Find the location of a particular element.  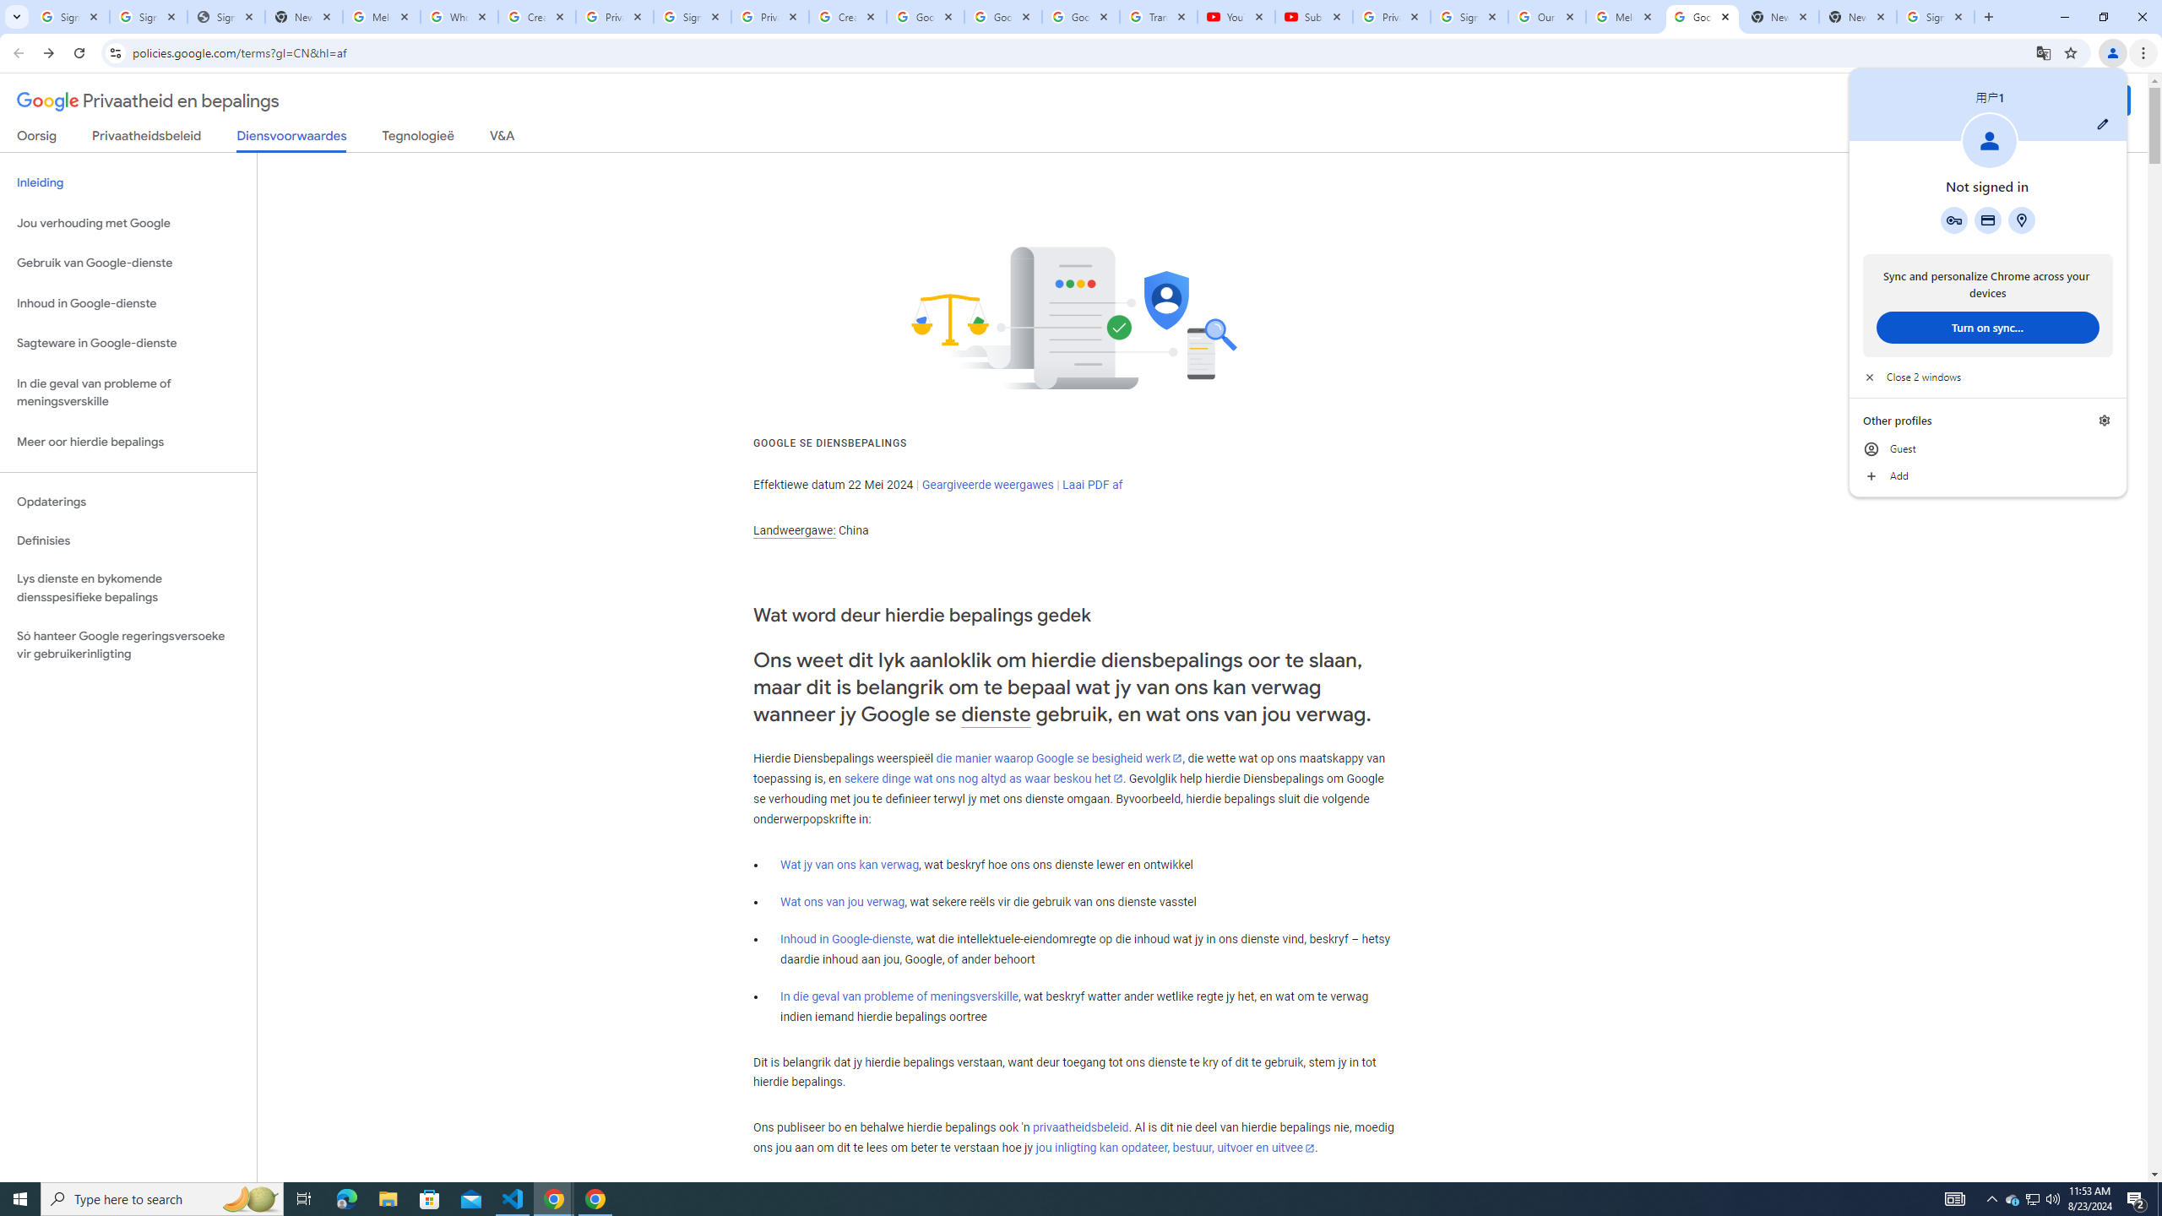

Jou verhouding met Google is located at coordinates (1988, 377).